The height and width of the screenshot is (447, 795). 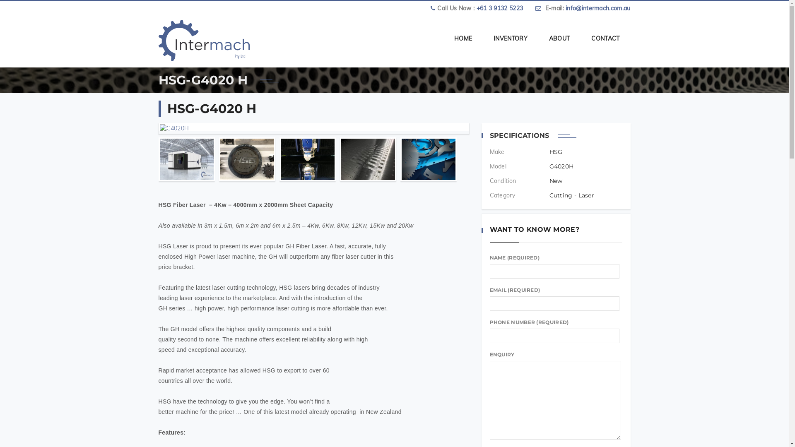 I want to click on CONTACT, so click(x=605, y=37).